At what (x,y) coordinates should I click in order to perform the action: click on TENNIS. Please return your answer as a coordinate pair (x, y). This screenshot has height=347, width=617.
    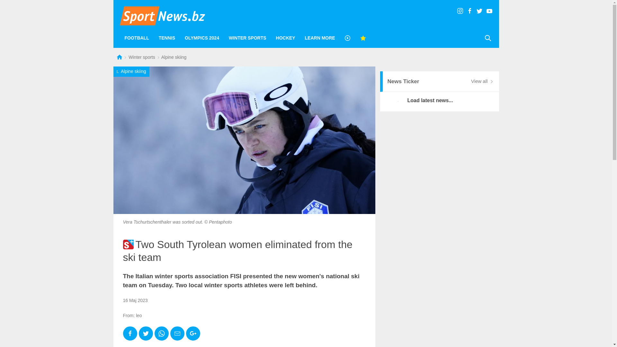
    Looking at the image, I should click on (167, 38).